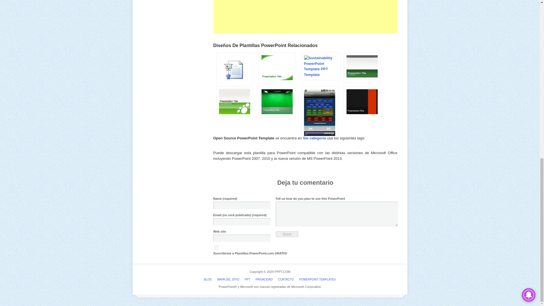 This screenshot has height=306, width=544. Describe the element at coordinates (247, 279) in the screenshot. I see `PPT` at that location.